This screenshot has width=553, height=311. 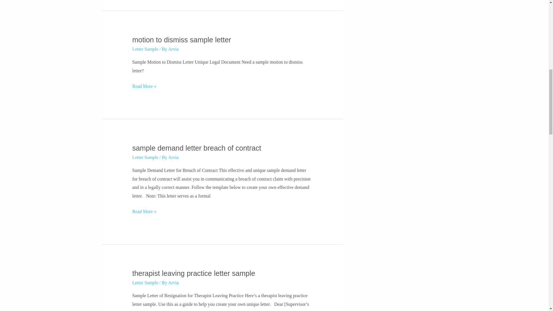 What do you see at coordinates (145, 283) in the screenshot?
I see `Letter Sample` at bounding box center [145, 283].